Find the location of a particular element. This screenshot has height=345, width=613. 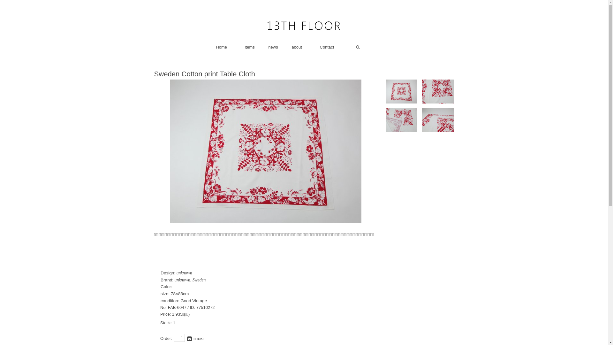

Home is located at coordinates (222, 47).